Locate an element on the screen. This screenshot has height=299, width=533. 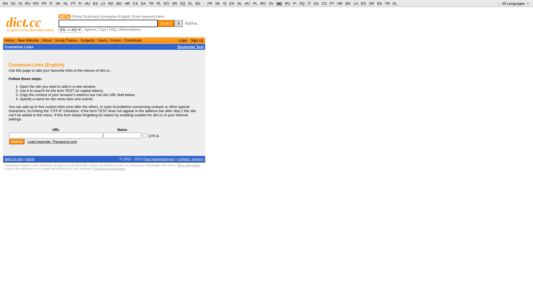
SQ is located at coordinates (183, 3).